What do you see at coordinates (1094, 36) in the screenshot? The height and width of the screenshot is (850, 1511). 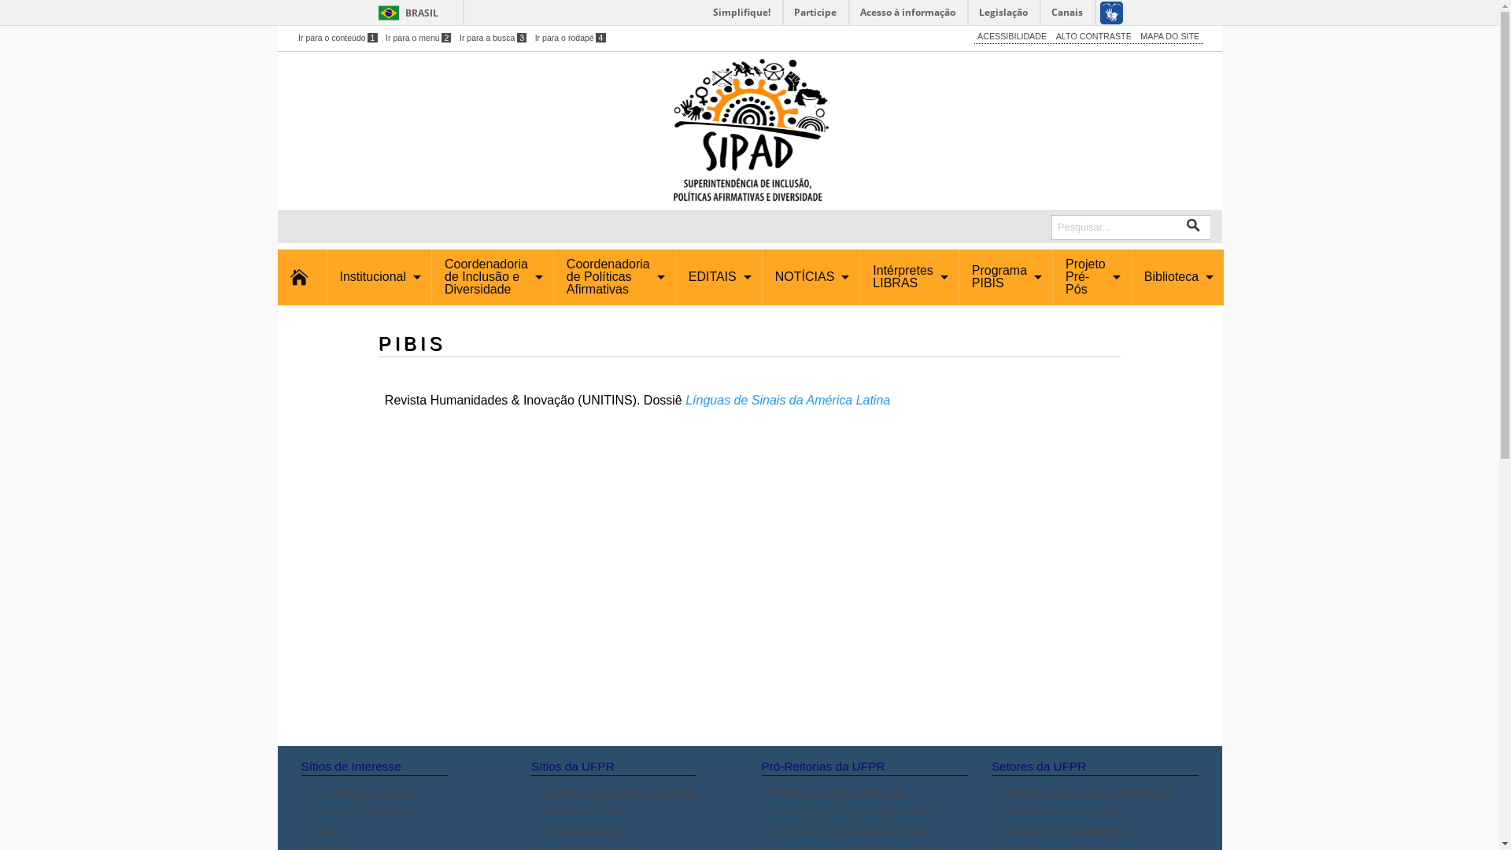 I see `ALTO CONTRASTE` at bounding box center [1094, 36].